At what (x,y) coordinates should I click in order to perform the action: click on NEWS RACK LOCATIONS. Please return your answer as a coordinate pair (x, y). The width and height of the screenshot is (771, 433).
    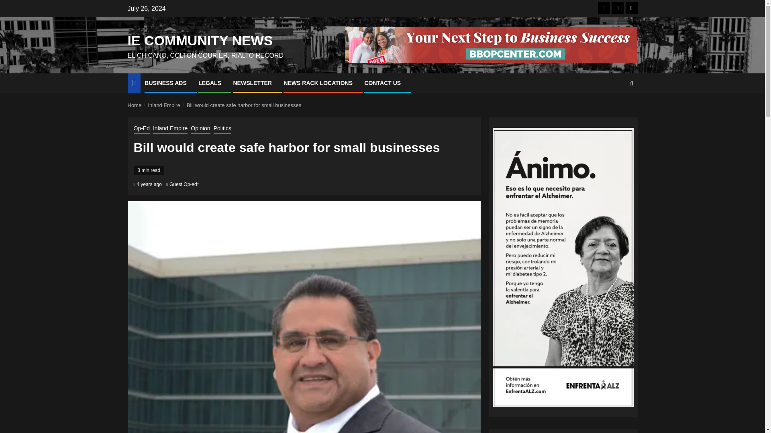
    Looking at the image, I should click on (318, 83).